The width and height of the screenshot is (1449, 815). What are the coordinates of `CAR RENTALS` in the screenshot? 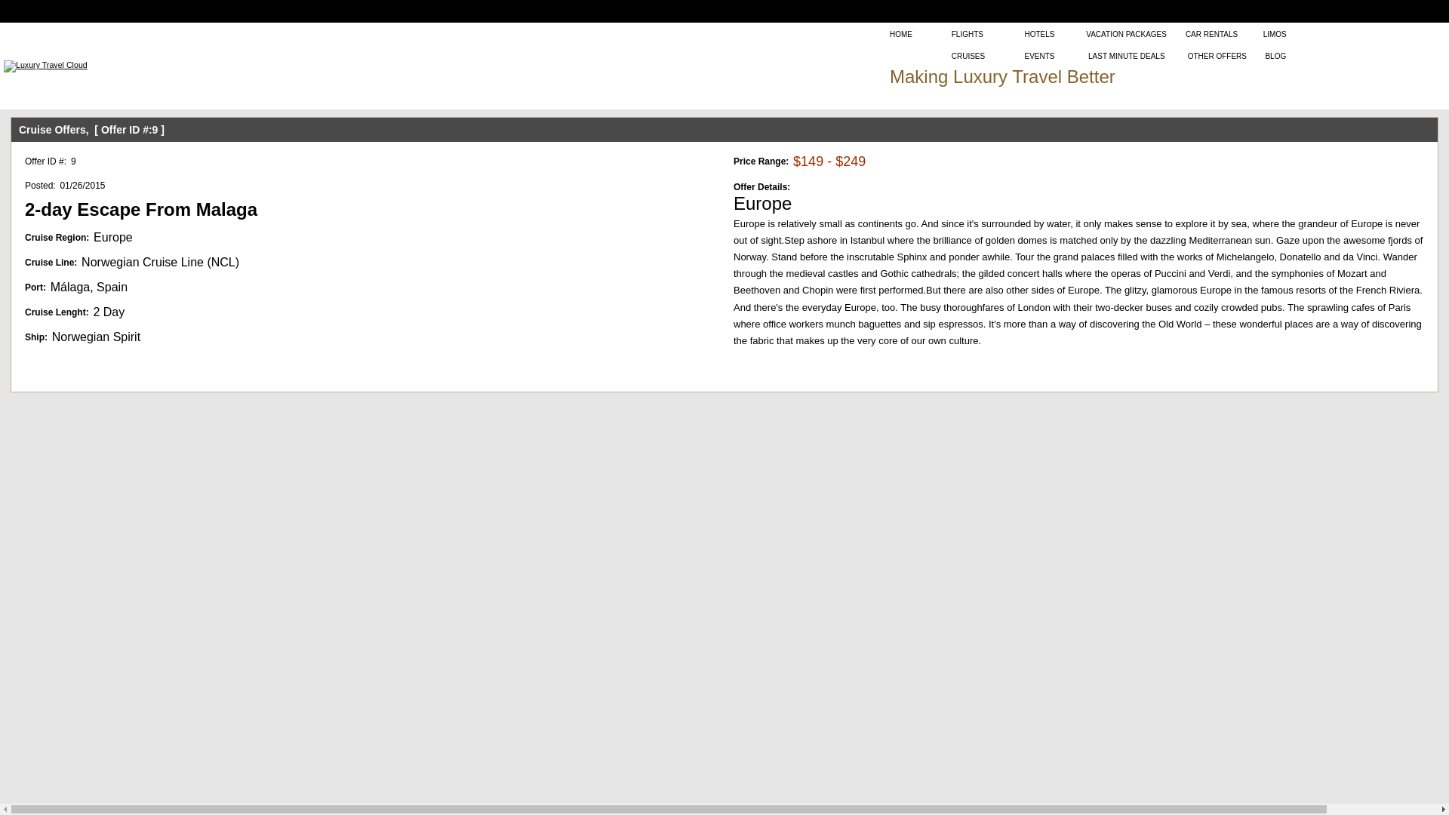 It's located at (1211, 33).